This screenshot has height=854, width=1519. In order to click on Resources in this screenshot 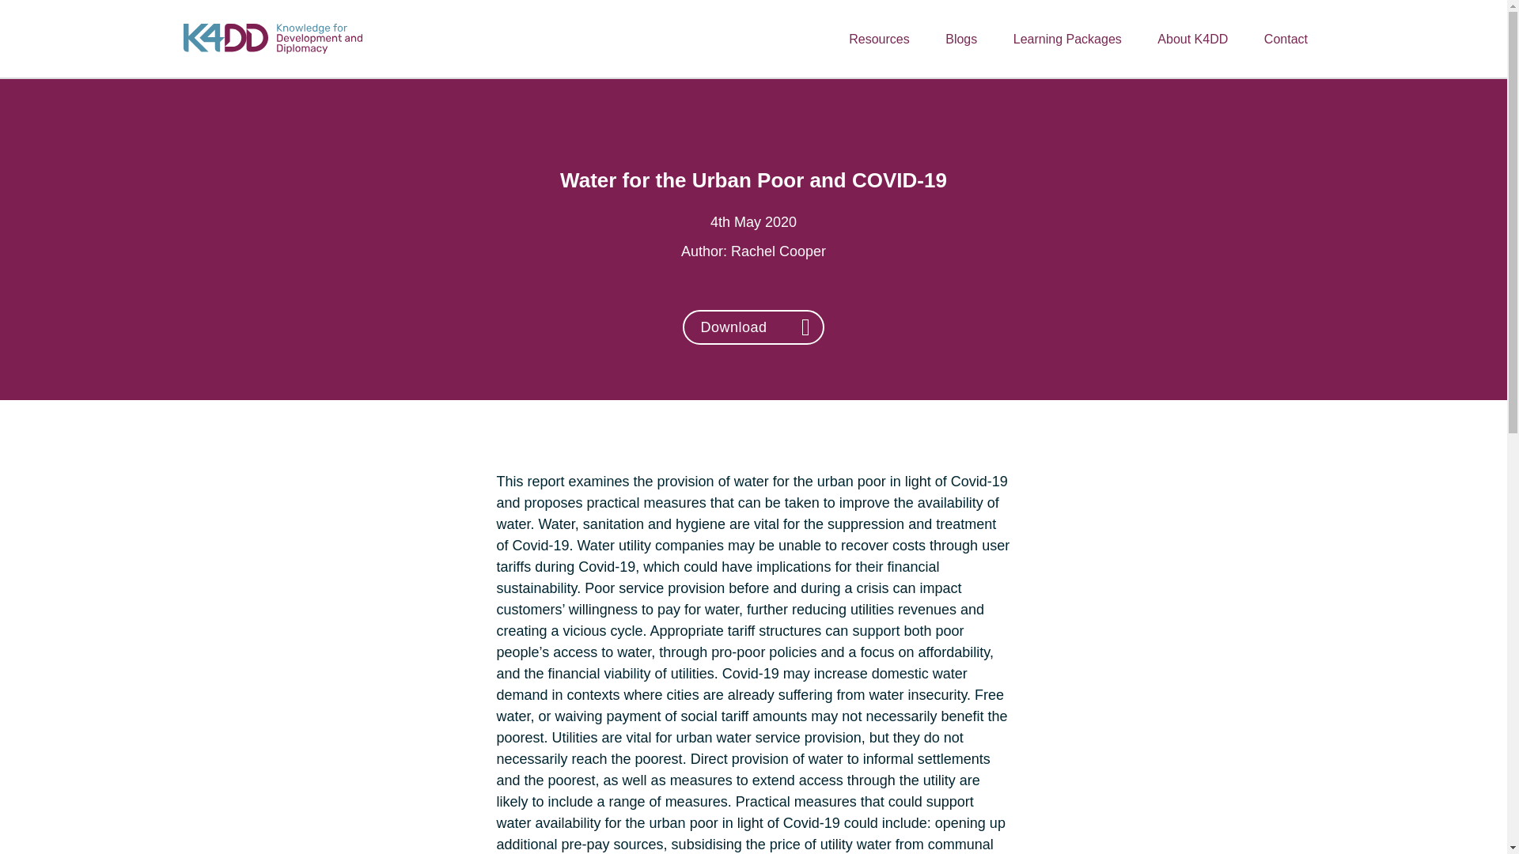, I will do `click(878, 40)`.